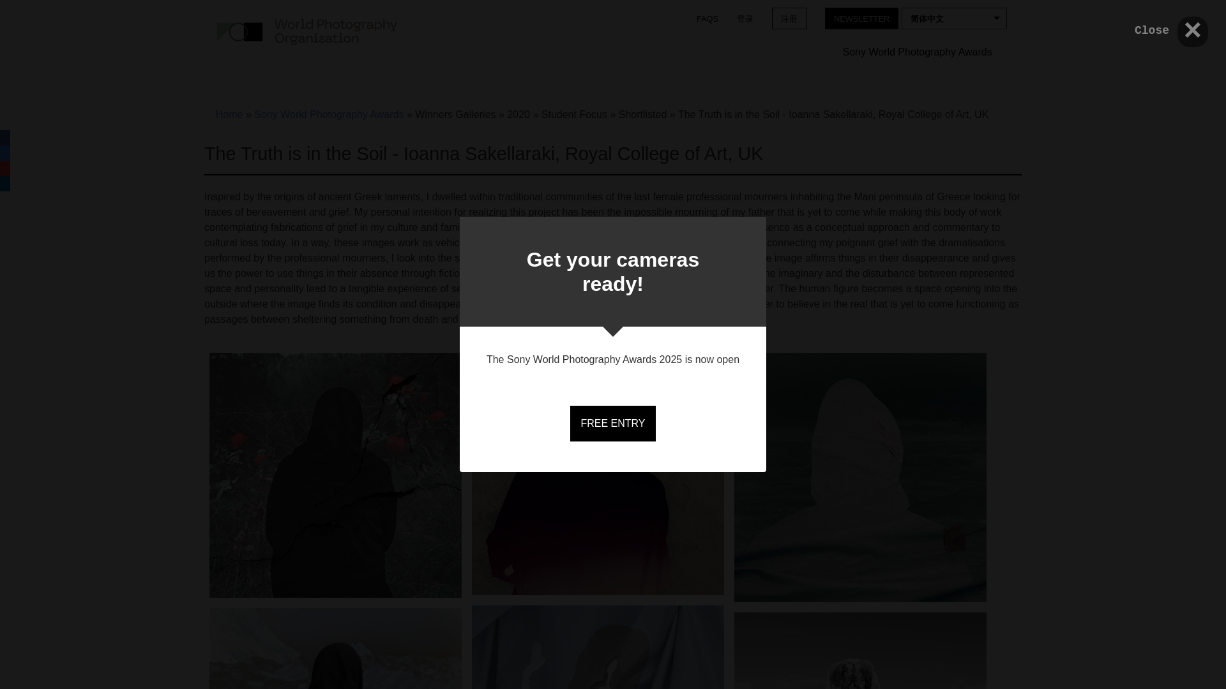 This screenshot has width=1226, height=689. Describe the element at coordinates (861, 18) in the screenshot. I see `NEWSLETTER` at that location.